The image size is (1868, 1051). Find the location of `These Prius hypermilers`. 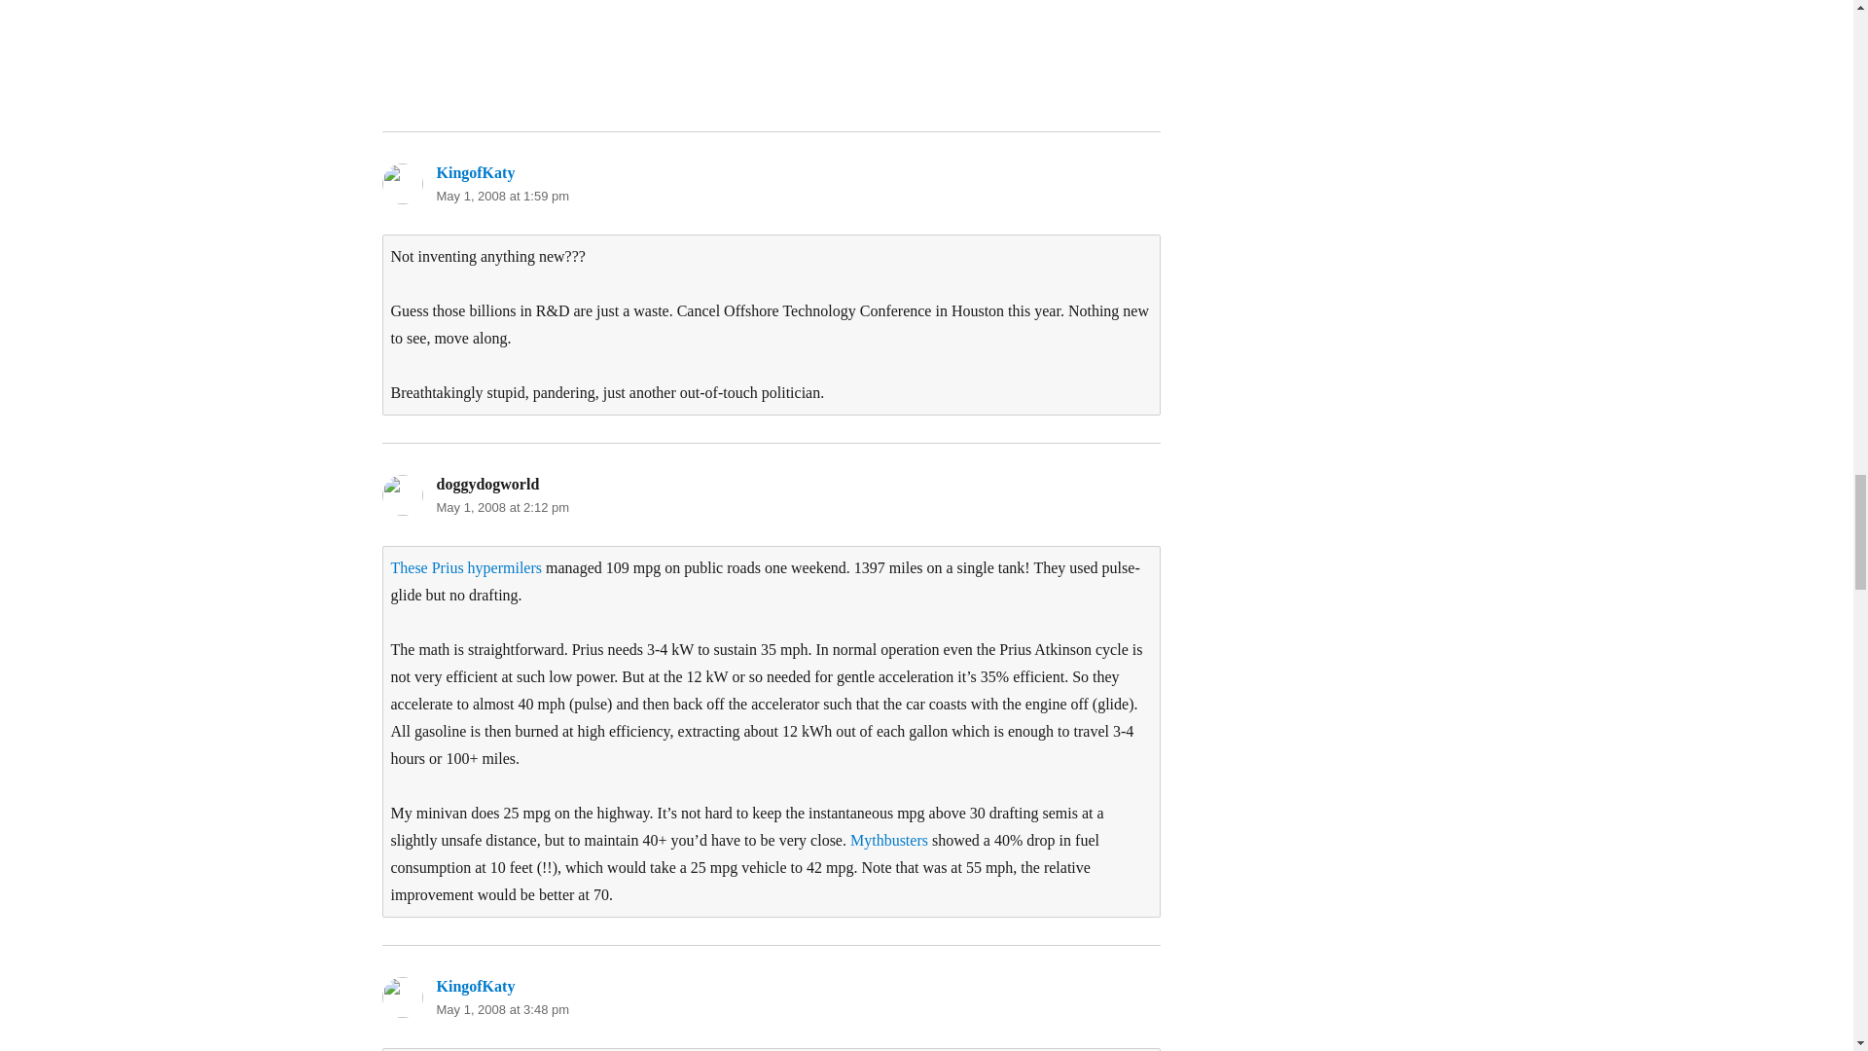

These Prius hypermilers is located at coordinates (467, 566).